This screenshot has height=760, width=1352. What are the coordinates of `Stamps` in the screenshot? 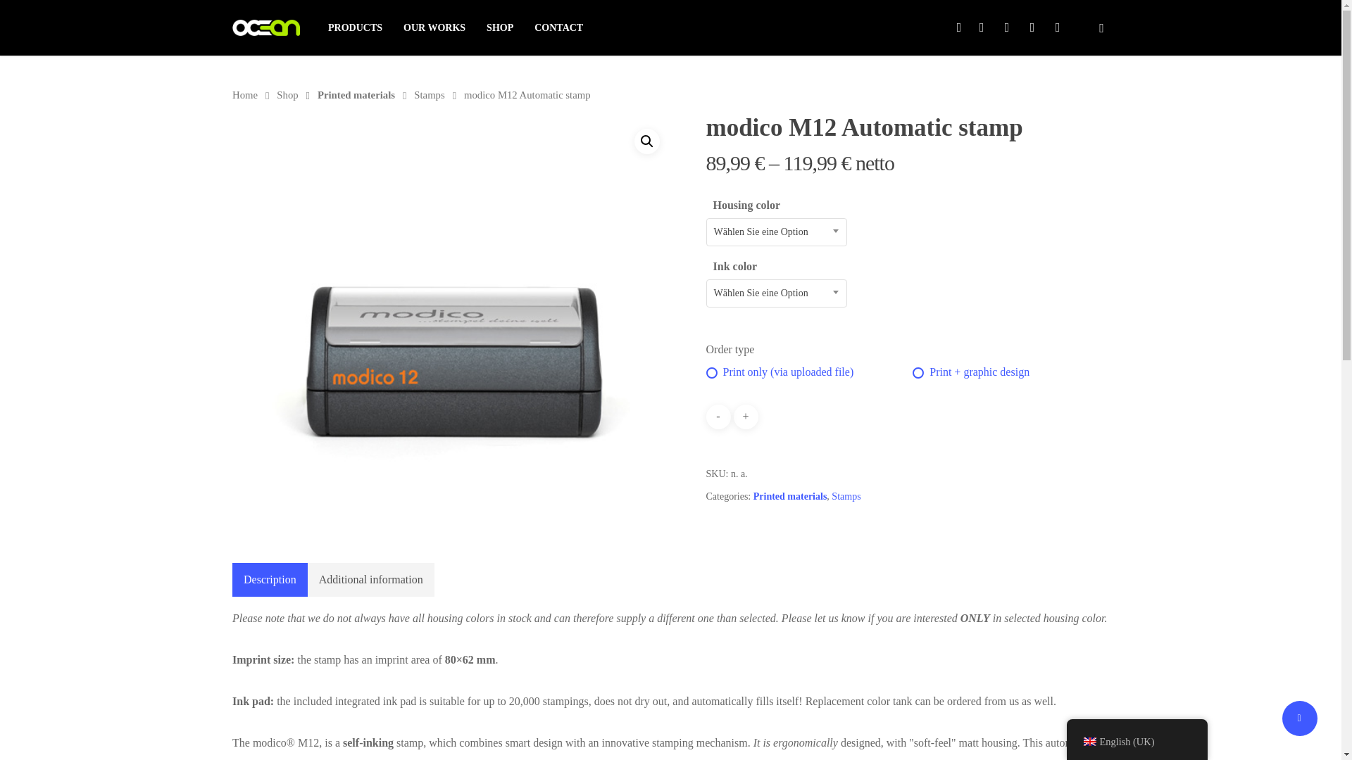 It's located at (429, 94).